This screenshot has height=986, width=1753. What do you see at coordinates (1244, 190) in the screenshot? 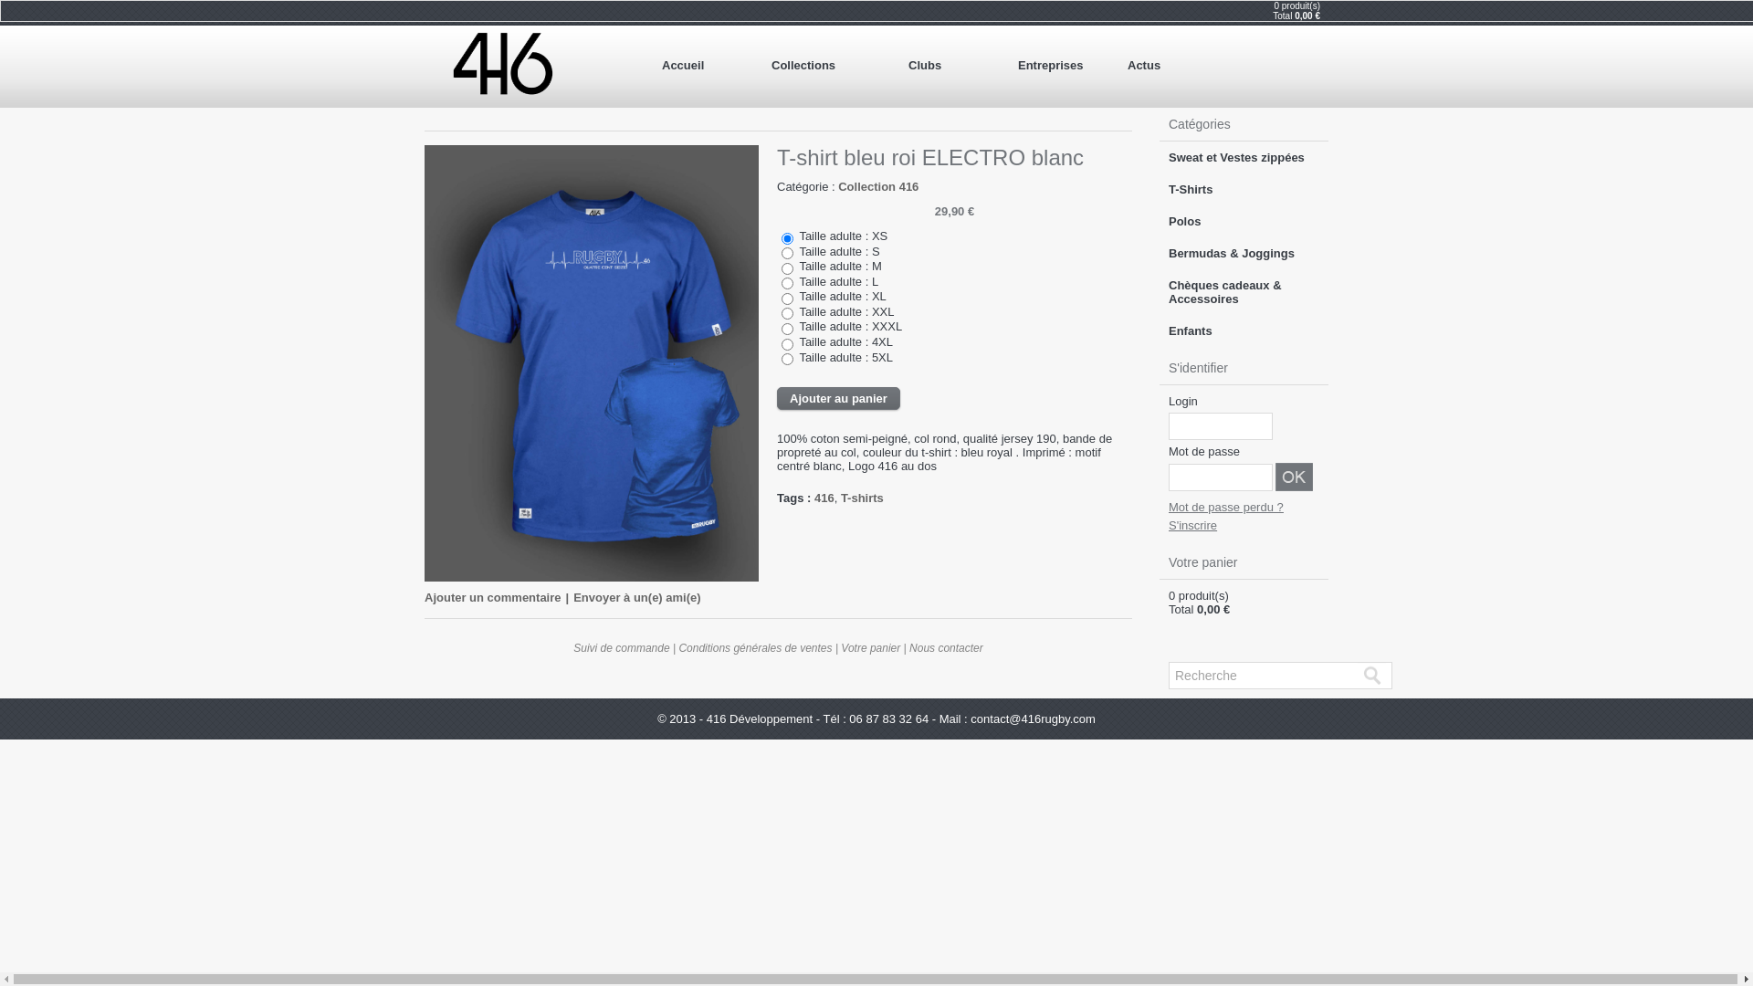
I see `T-Shirts` at bounding box center [1244, 190].